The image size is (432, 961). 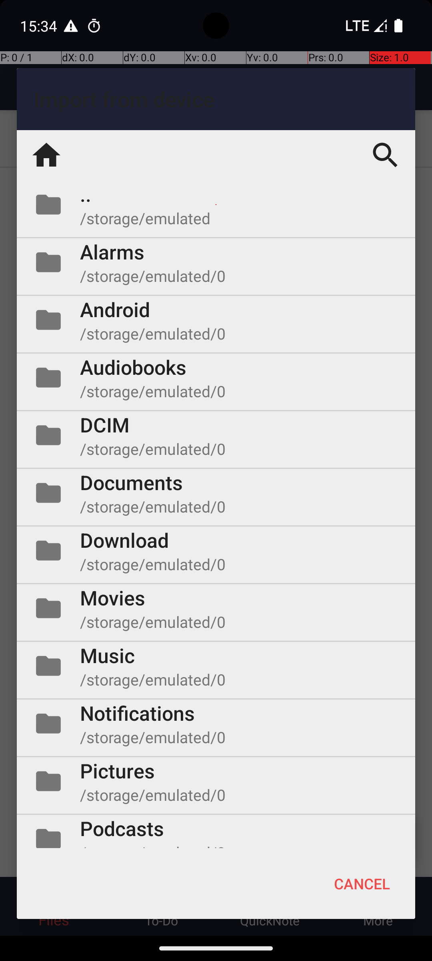 I want to click on Import from device, so click(x=216, y=99).